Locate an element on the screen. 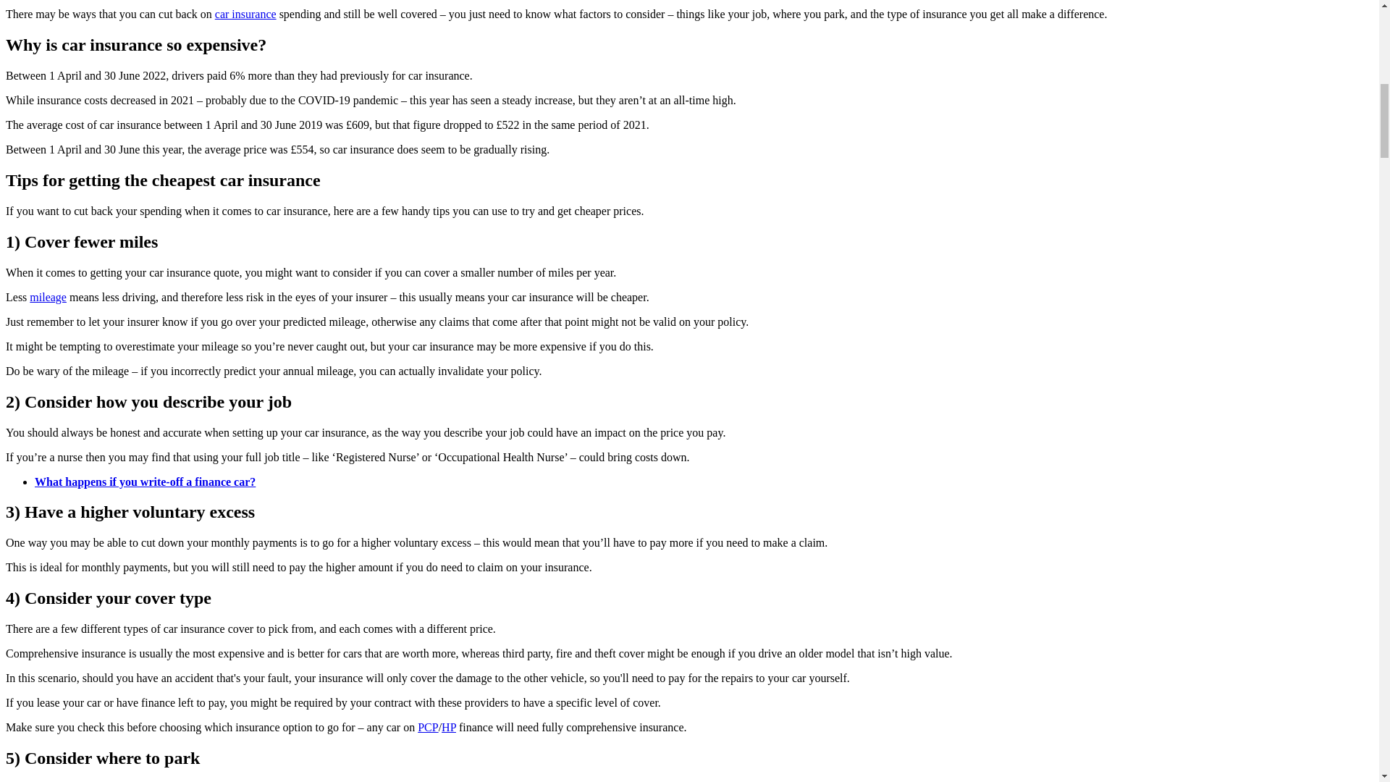 This screenshot has height=782, width=1390. mileage is located at coordinates (48, 297).